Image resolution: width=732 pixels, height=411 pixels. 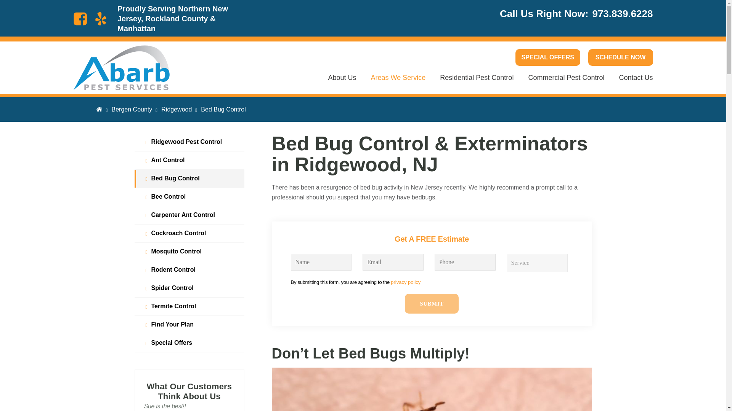 What do you see at coordinates (431, 304) in the screenshot?
I see `SUBMIT` at bounding box center [431, 304].